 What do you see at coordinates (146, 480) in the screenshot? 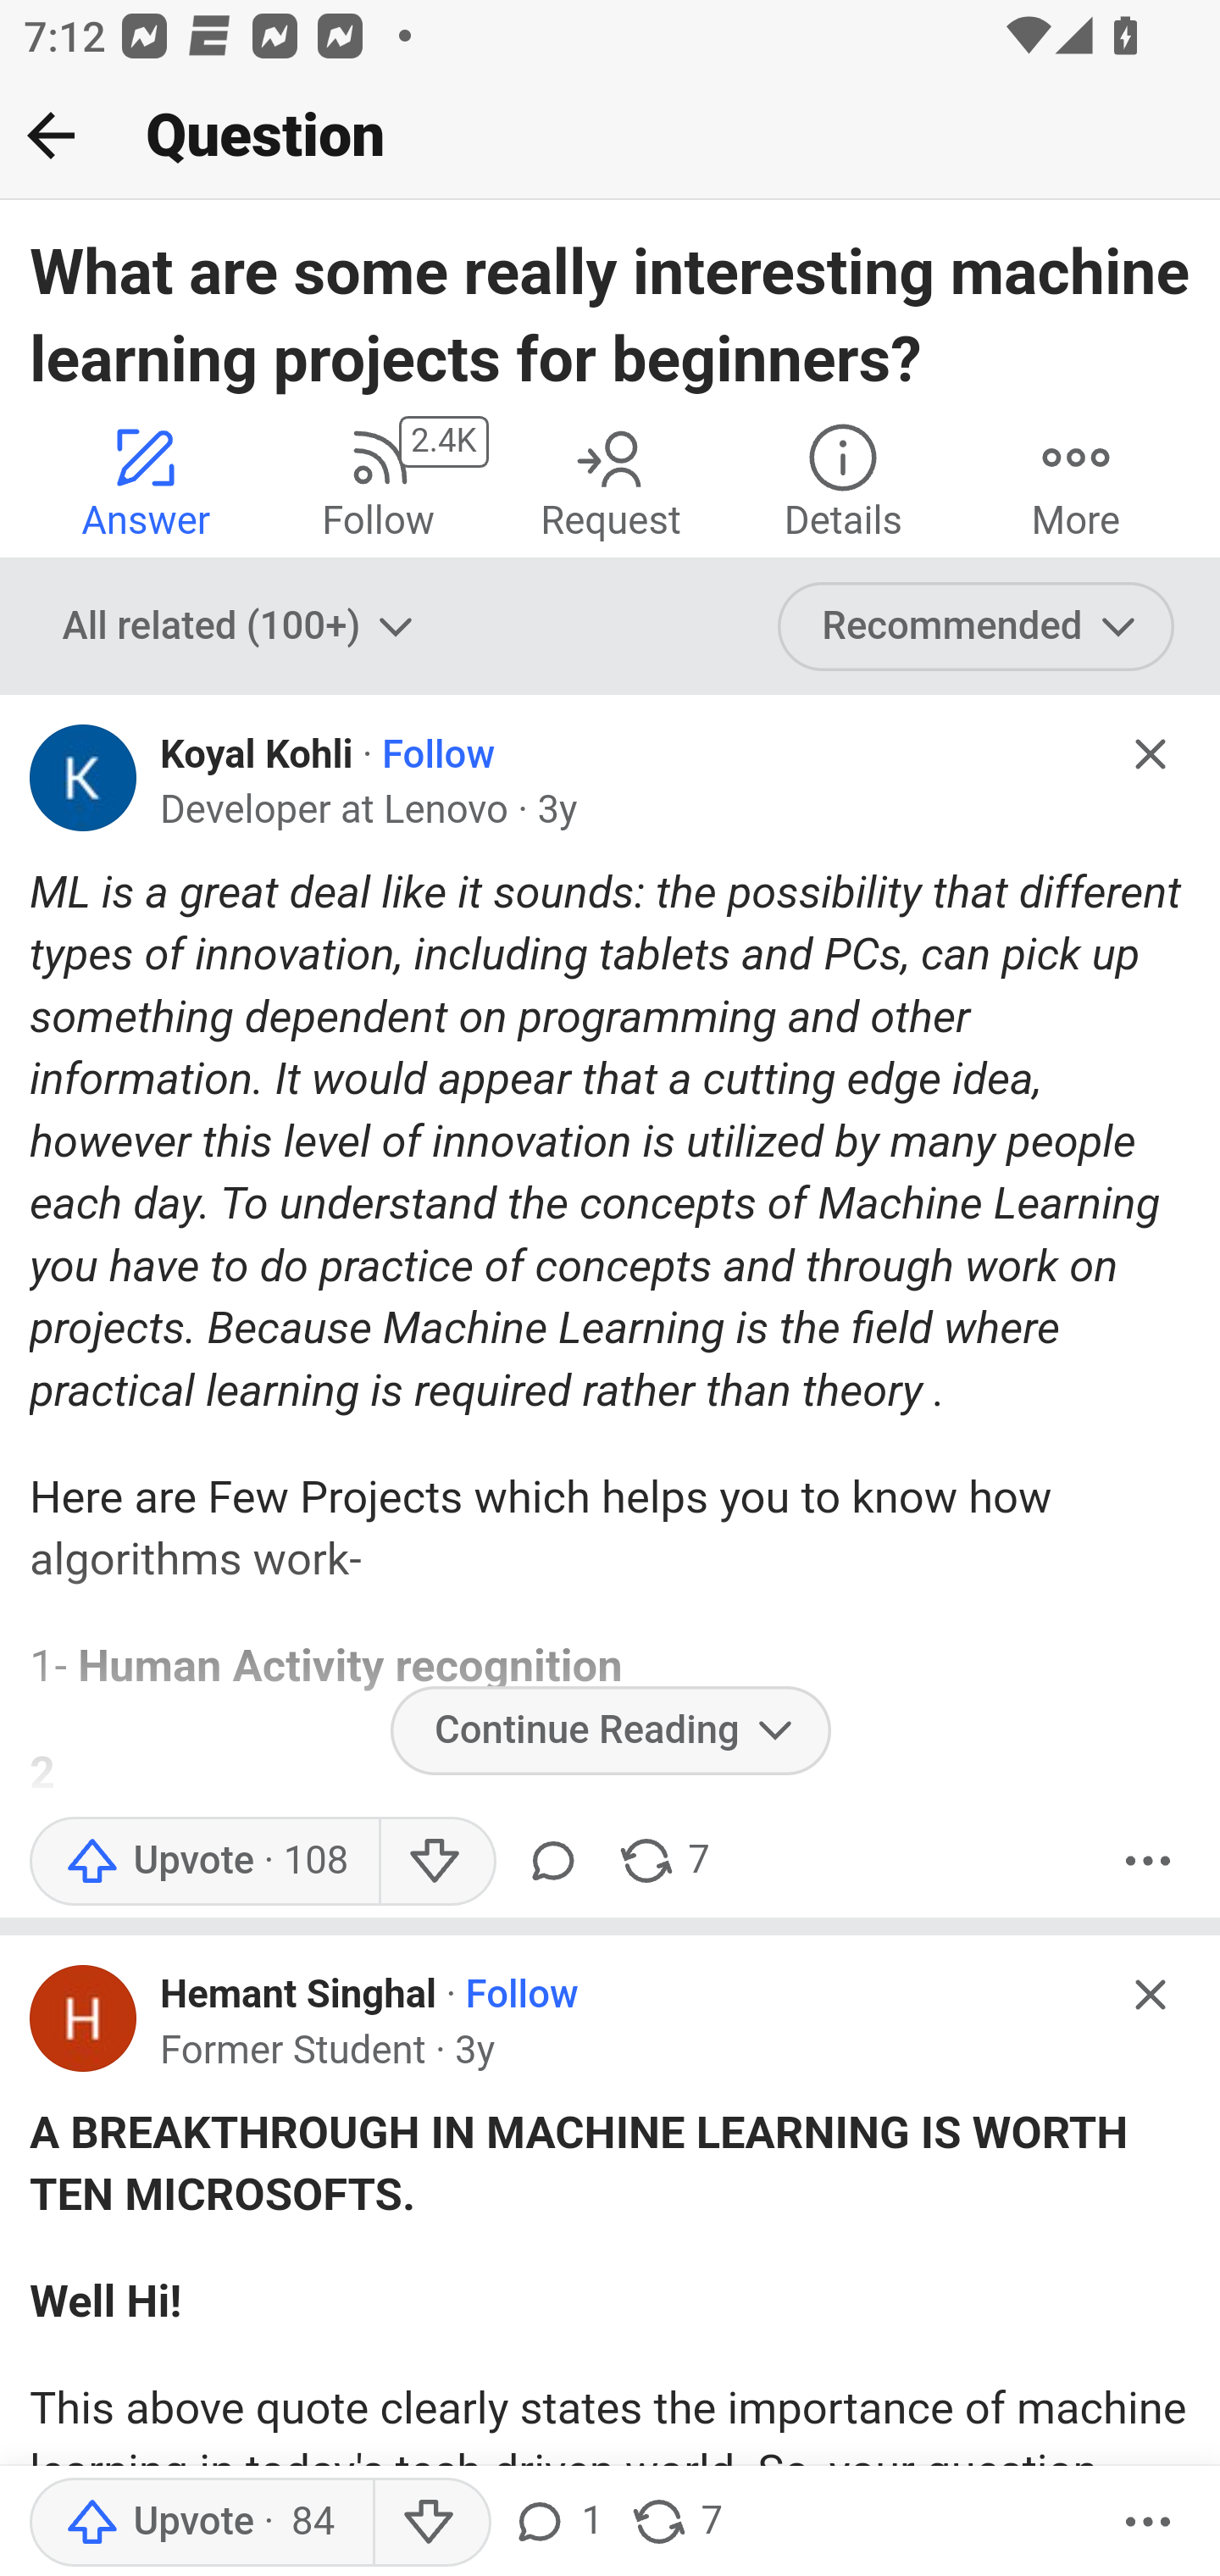
I see `Answer` at bounding box center [146, 480].